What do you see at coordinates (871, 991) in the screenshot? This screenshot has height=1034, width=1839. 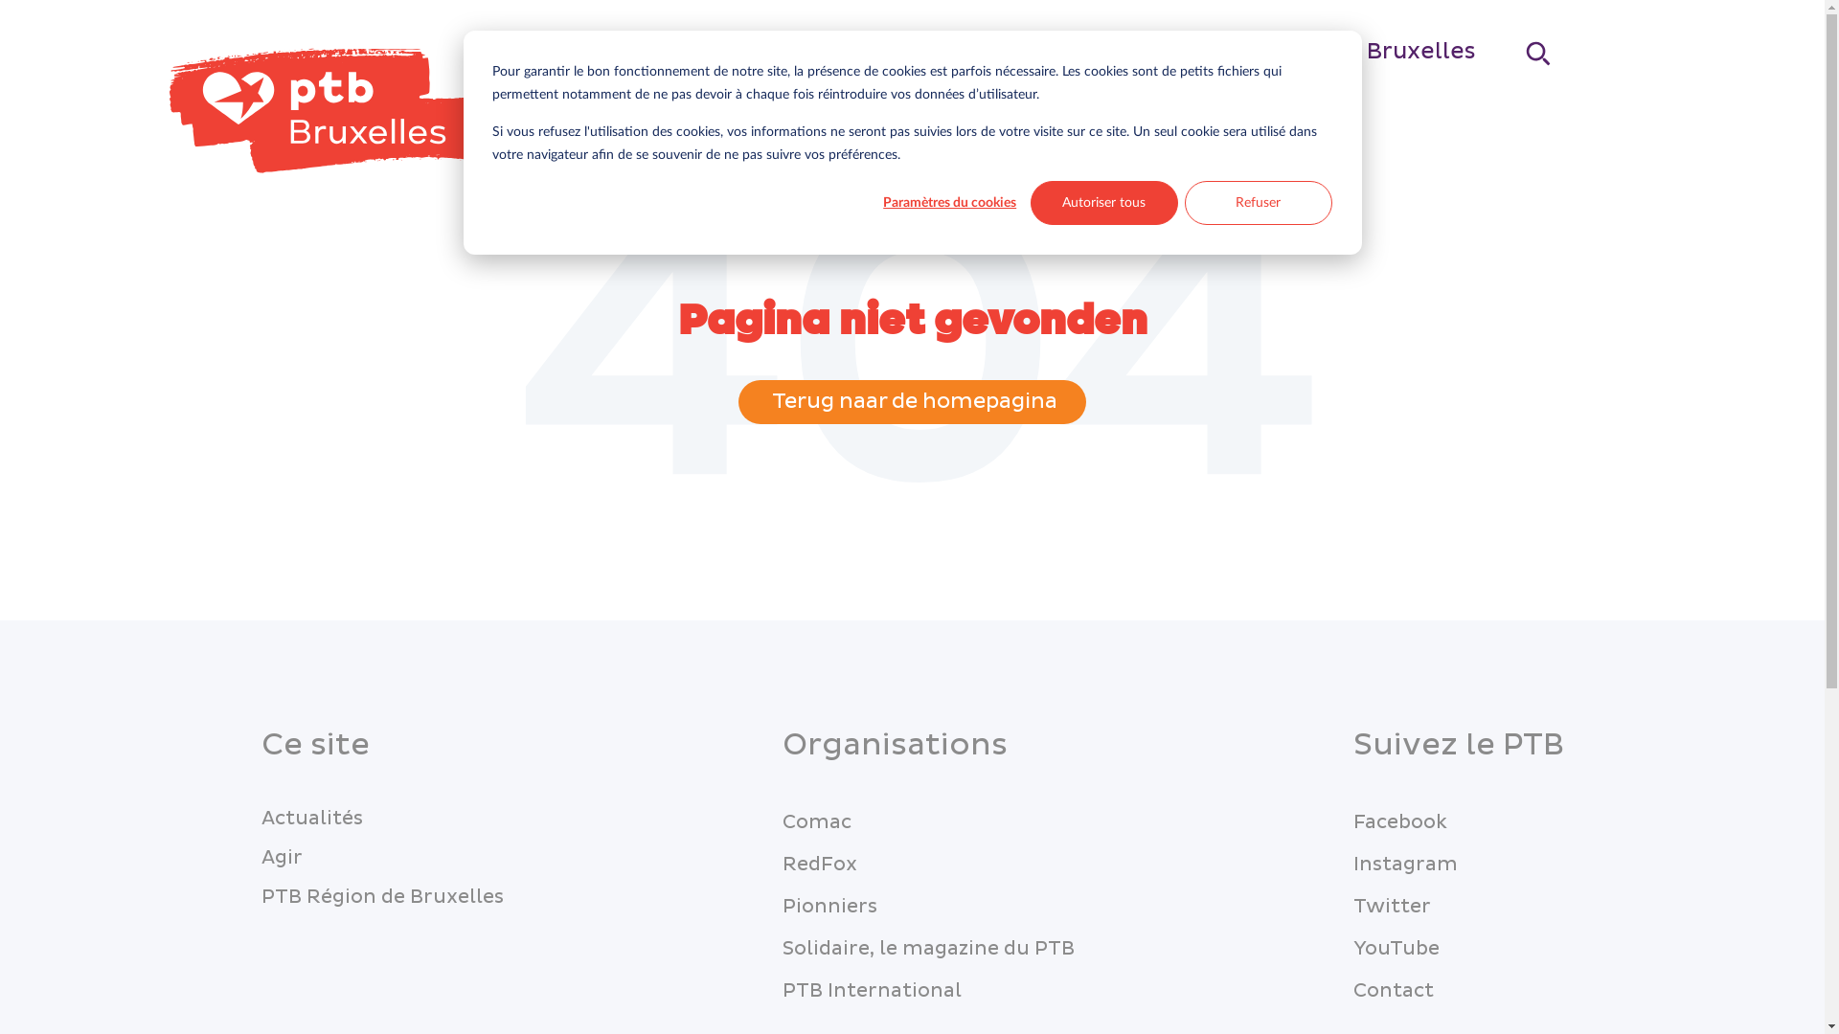 I see `PTB International` at bounding box center [871, 991].